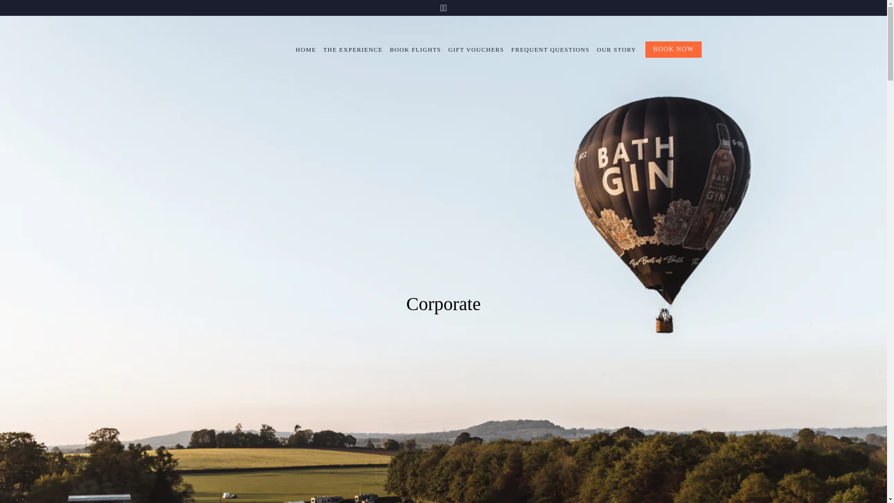  I want to click on BOOK FLIGHTS, so click(415, 49).